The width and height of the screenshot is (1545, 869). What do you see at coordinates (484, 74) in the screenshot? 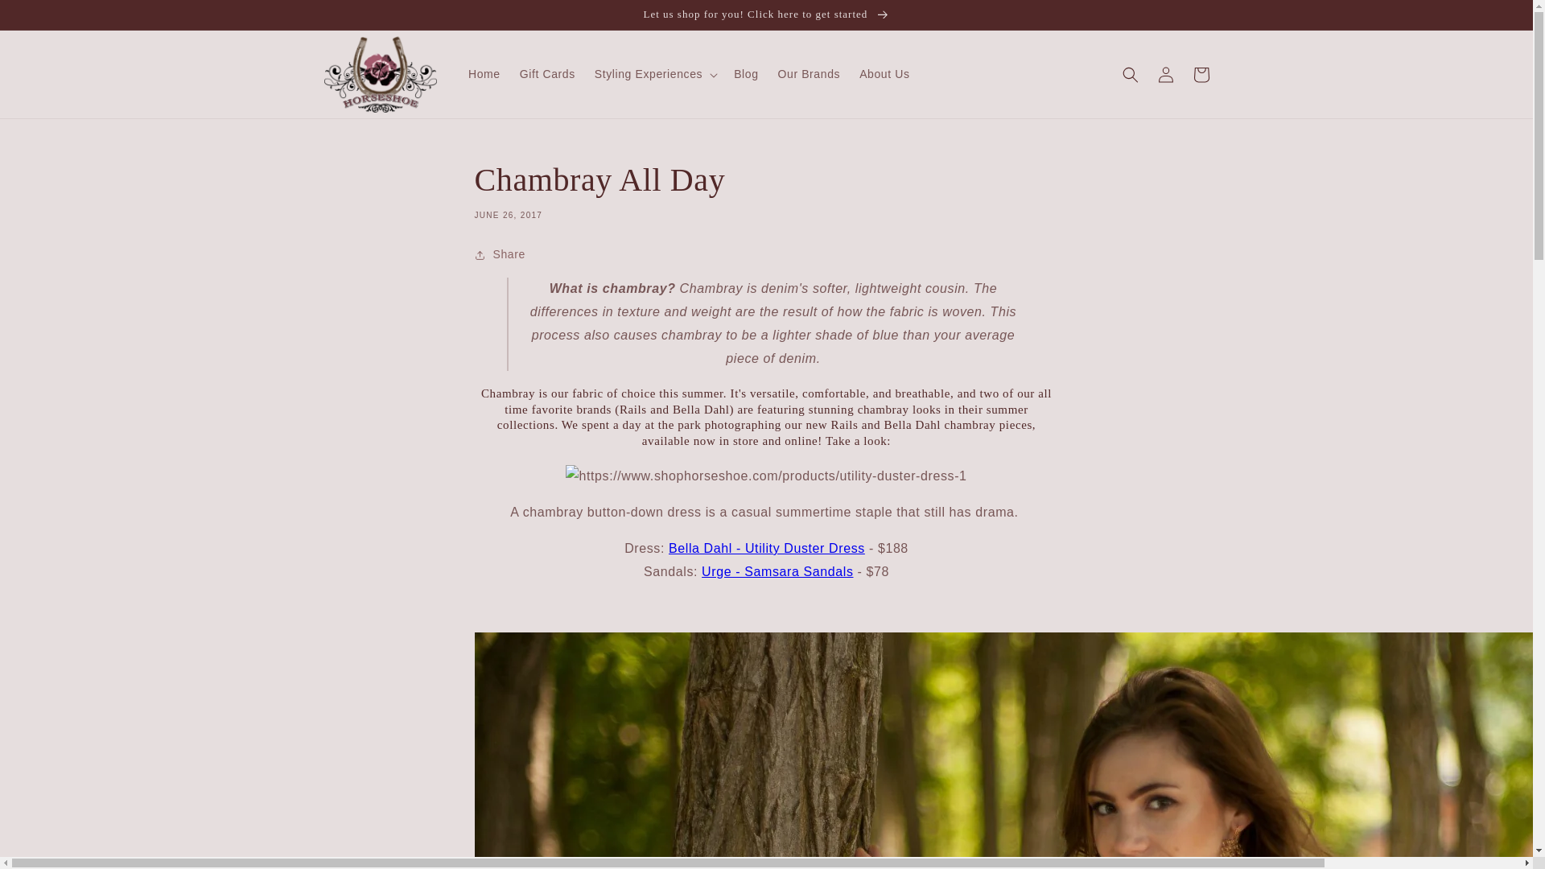
I see `Home` at bounding box center [484, 74].